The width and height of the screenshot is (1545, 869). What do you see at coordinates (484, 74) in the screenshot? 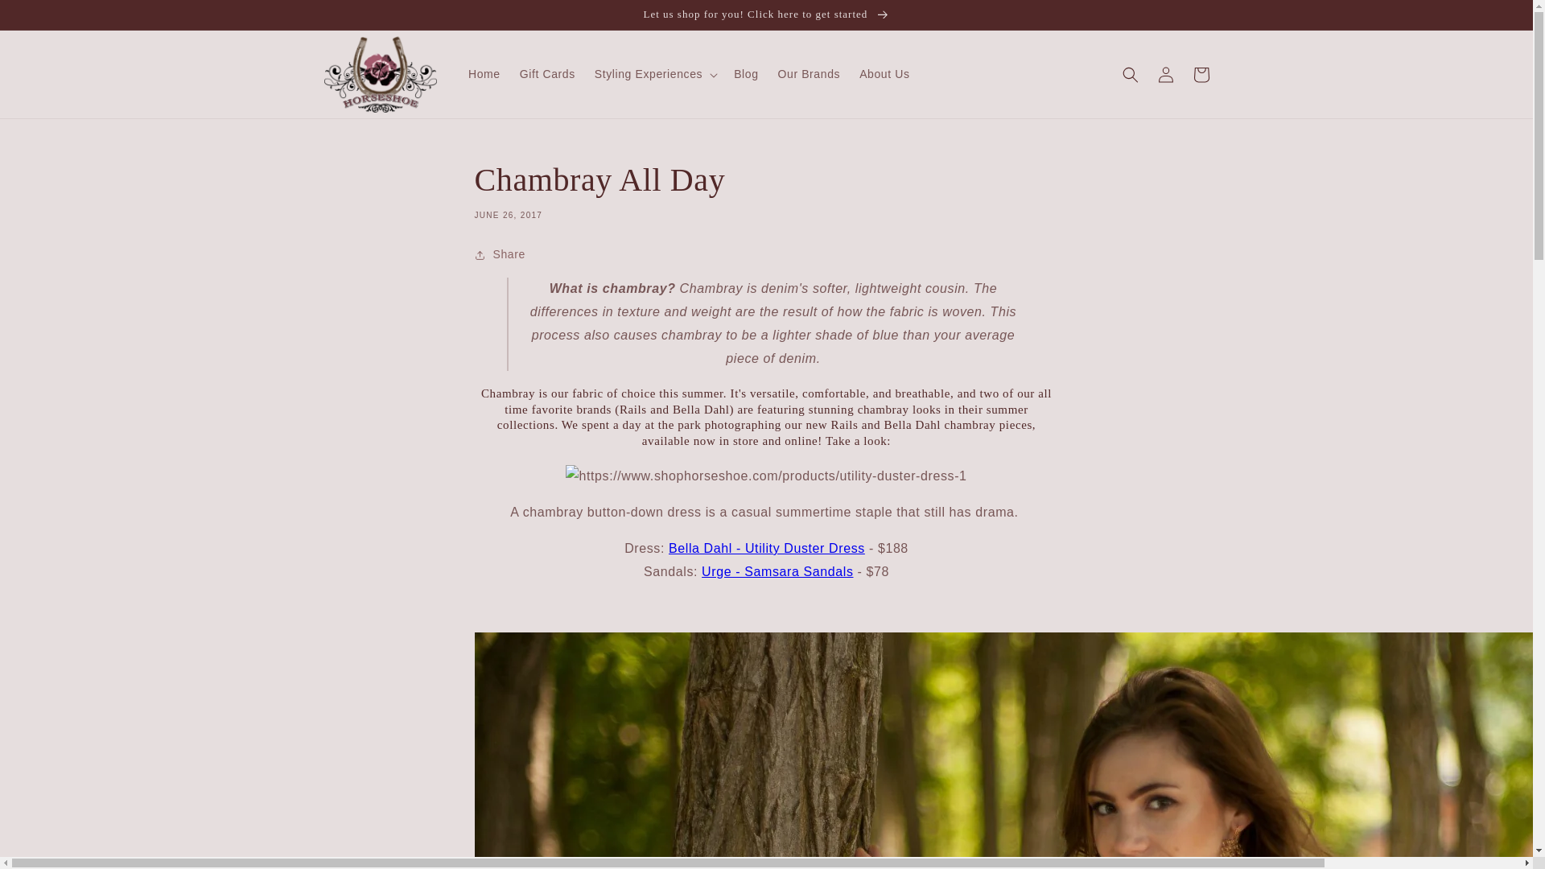
I see `Home` at bounding box center [484, 74].